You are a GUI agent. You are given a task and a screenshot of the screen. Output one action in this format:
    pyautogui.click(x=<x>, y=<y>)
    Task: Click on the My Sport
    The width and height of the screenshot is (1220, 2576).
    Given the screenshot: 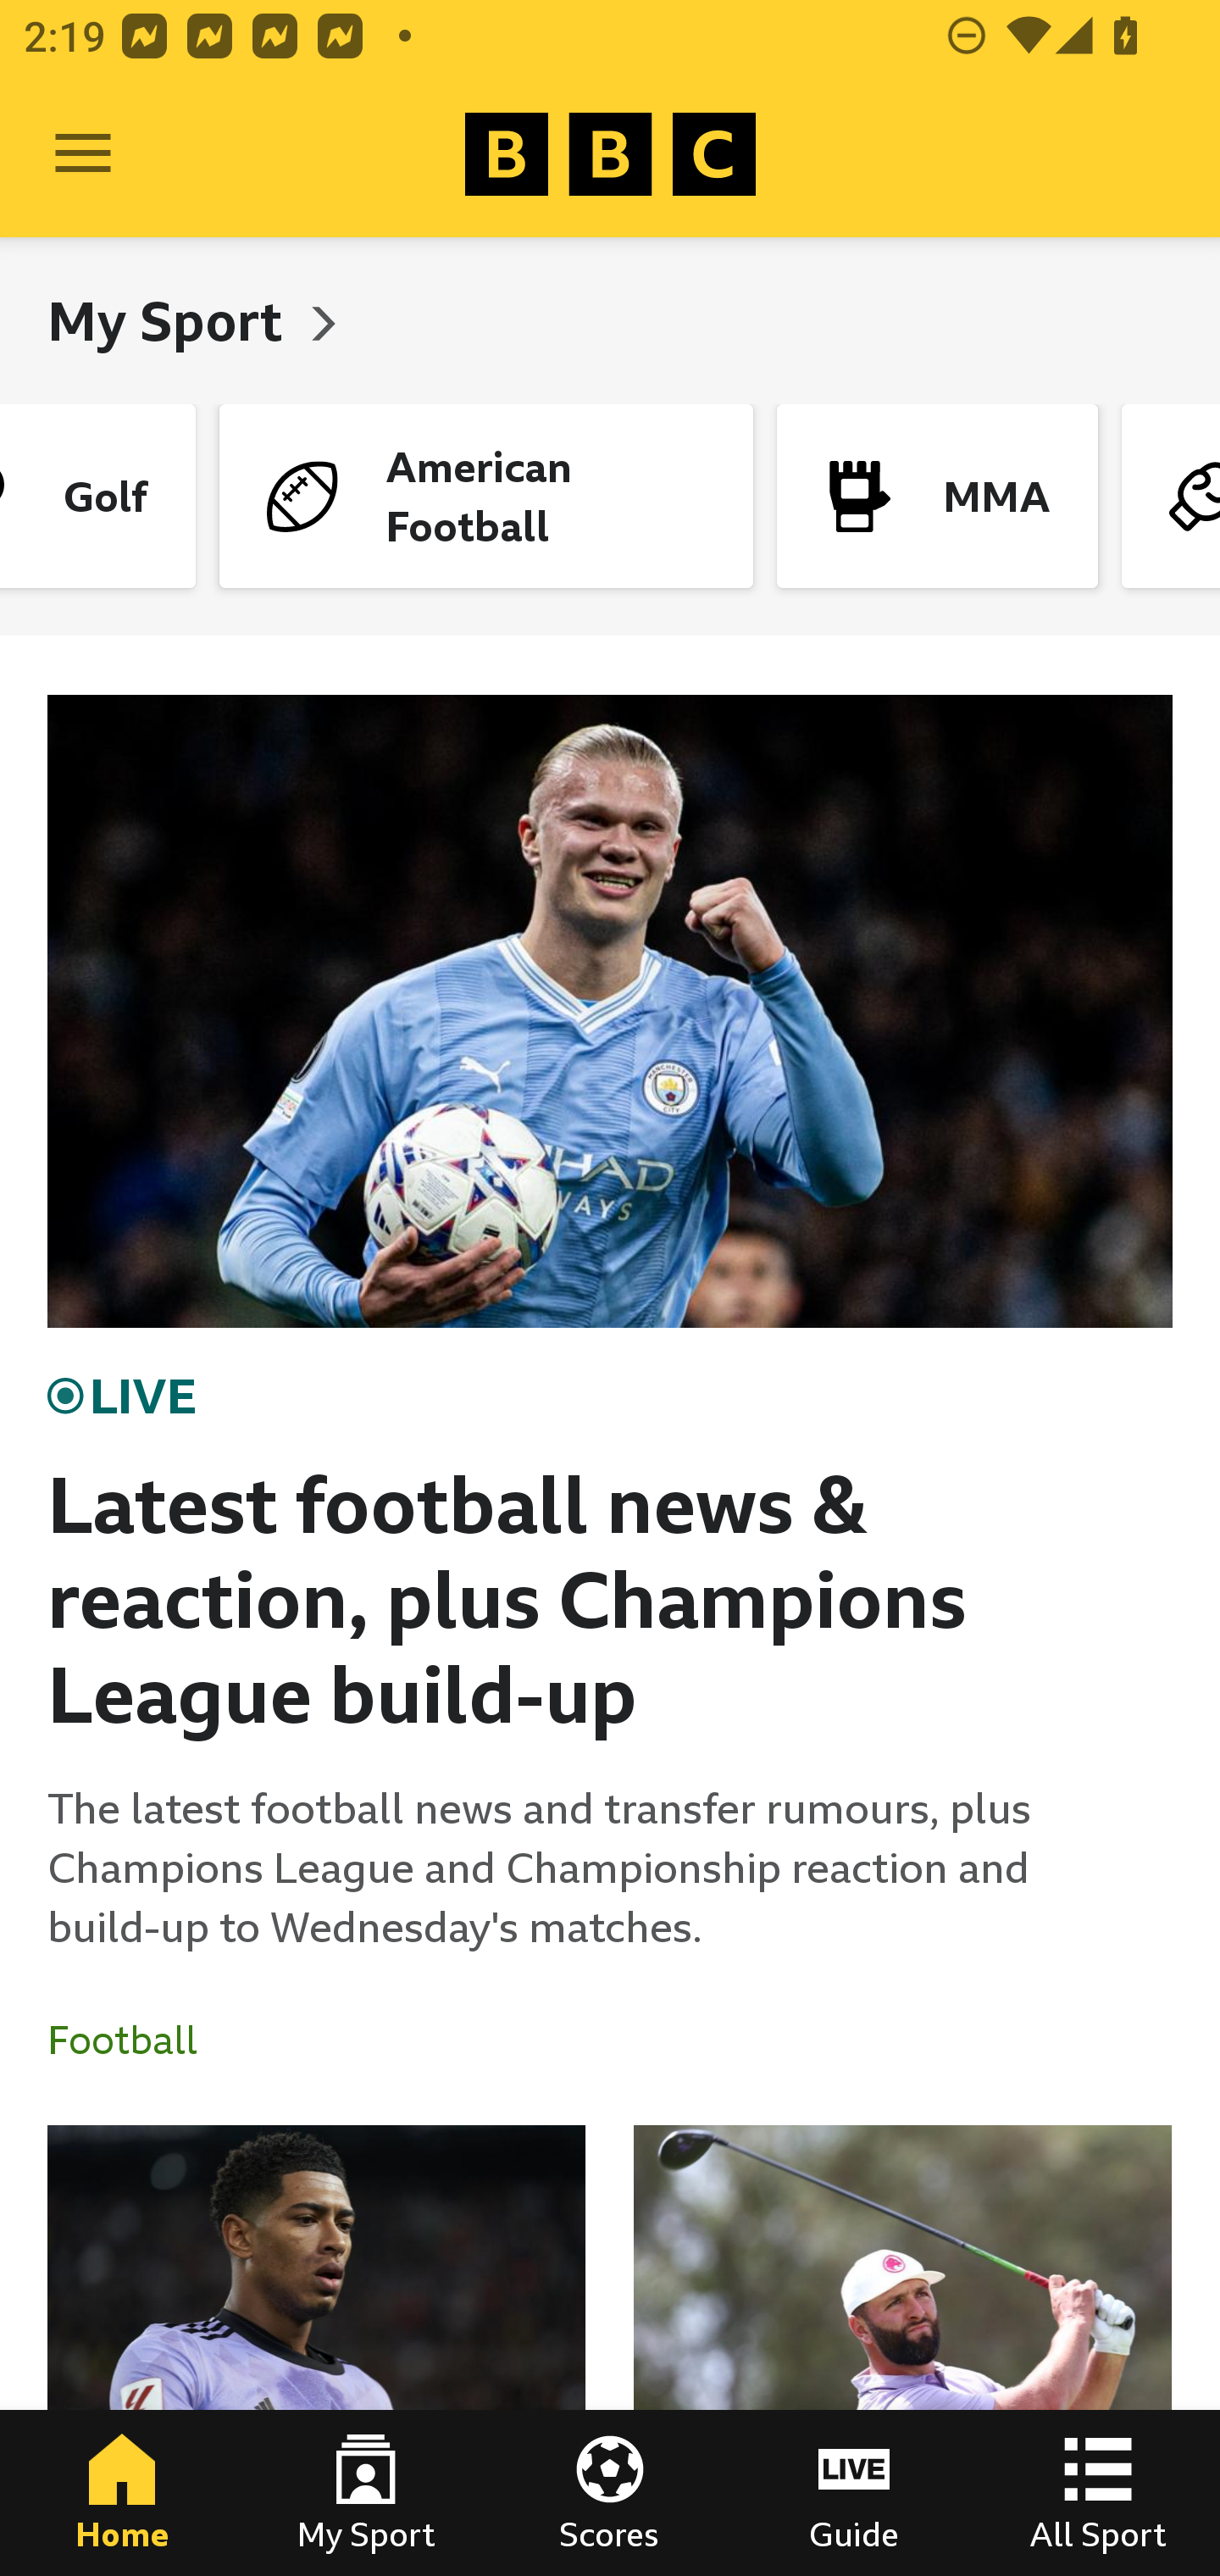 What is the action you would take?
    pyautogui.click(x=171, y=320)
    